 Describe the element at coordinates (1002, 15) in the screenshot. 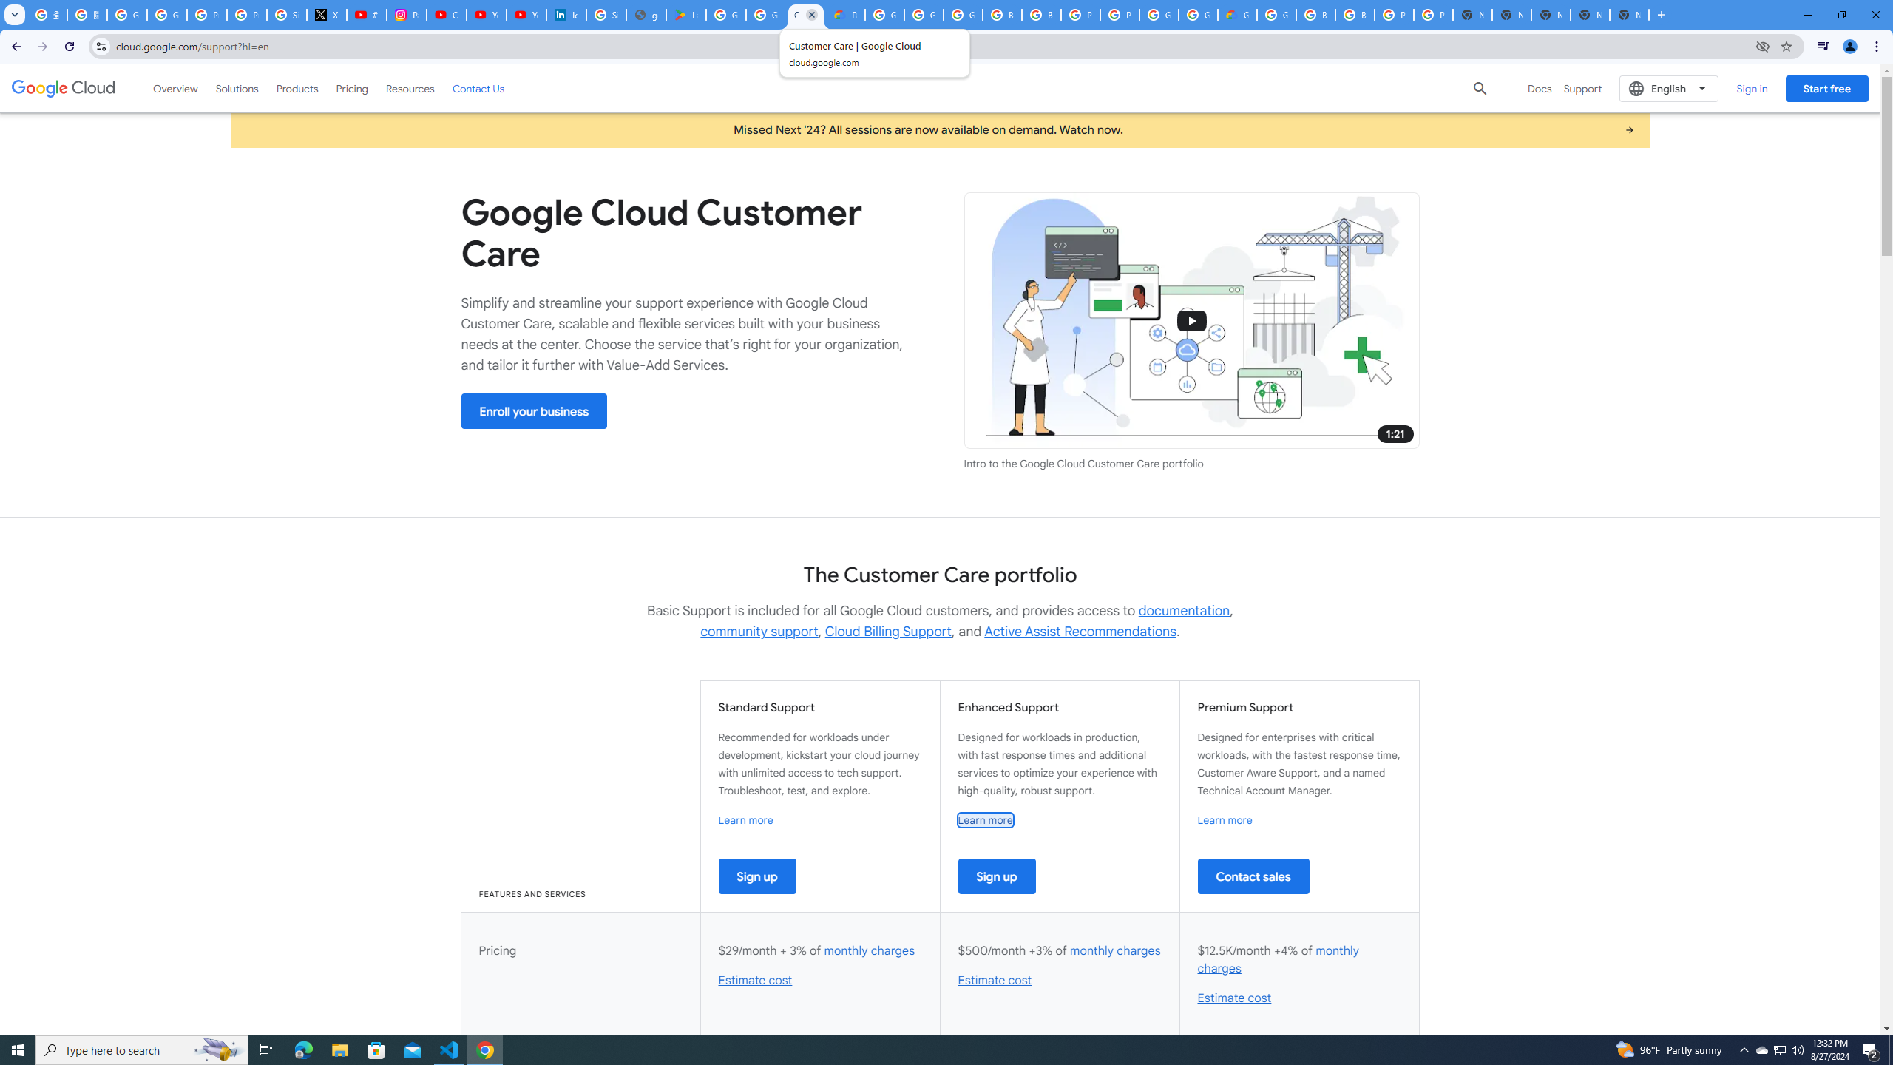

I see `Browse Chrome as a guest - Computer - Google Chrome Help` at that location.